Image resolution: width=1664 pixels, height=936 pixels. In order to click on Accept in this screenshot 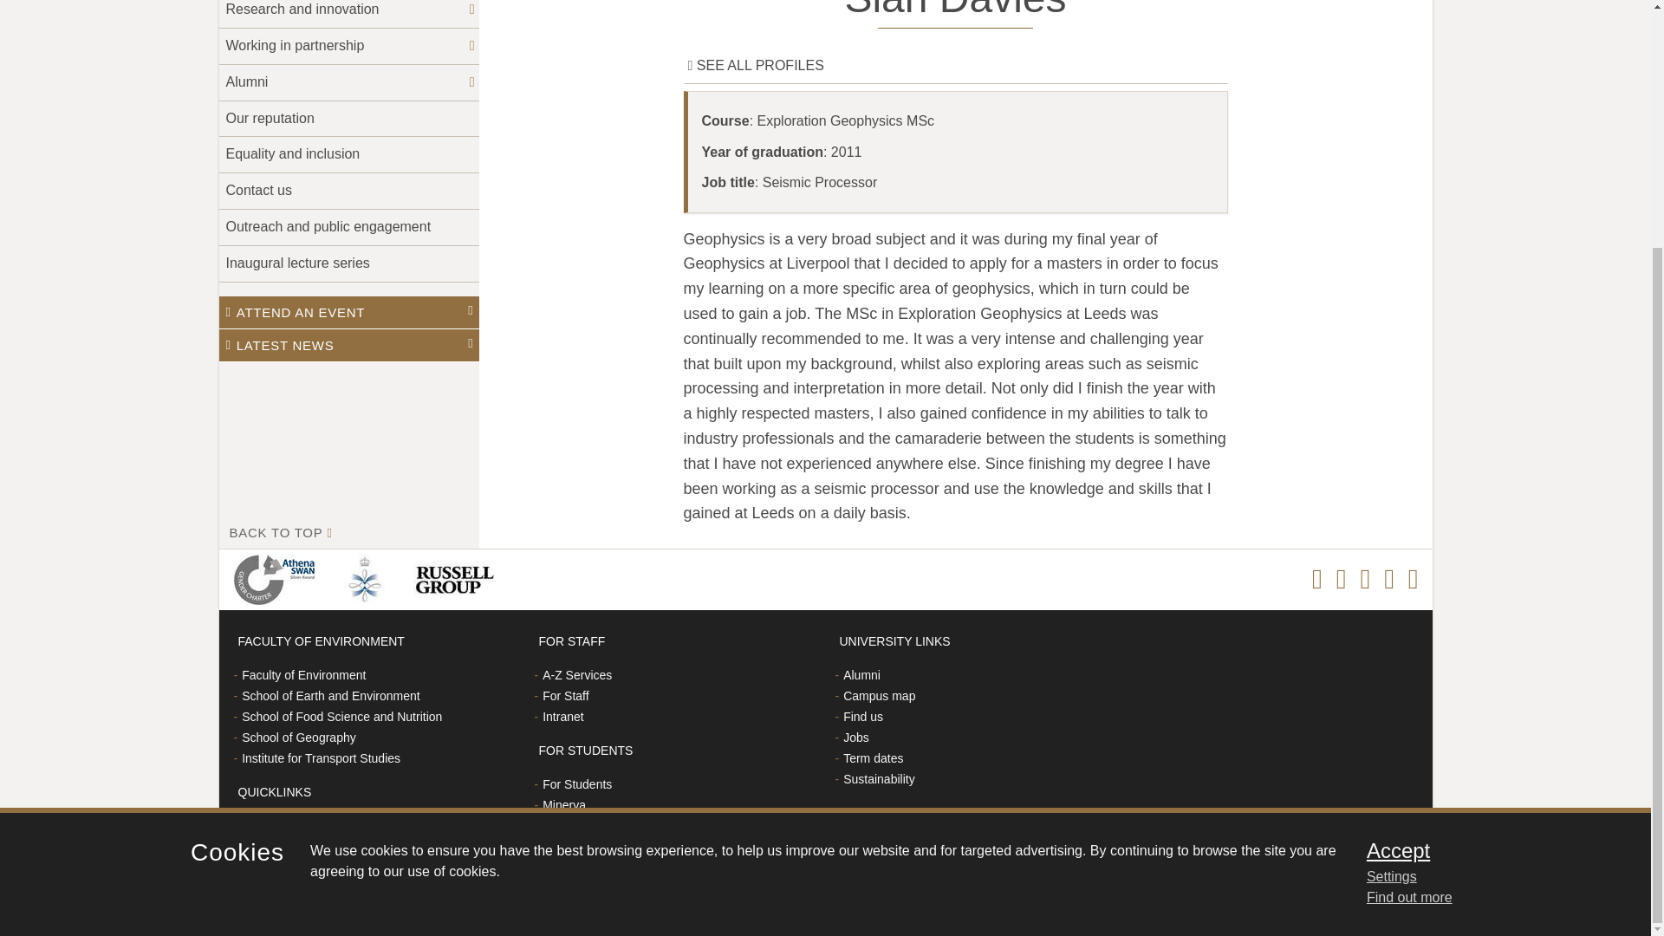, I will do `click(1485, 525)`.